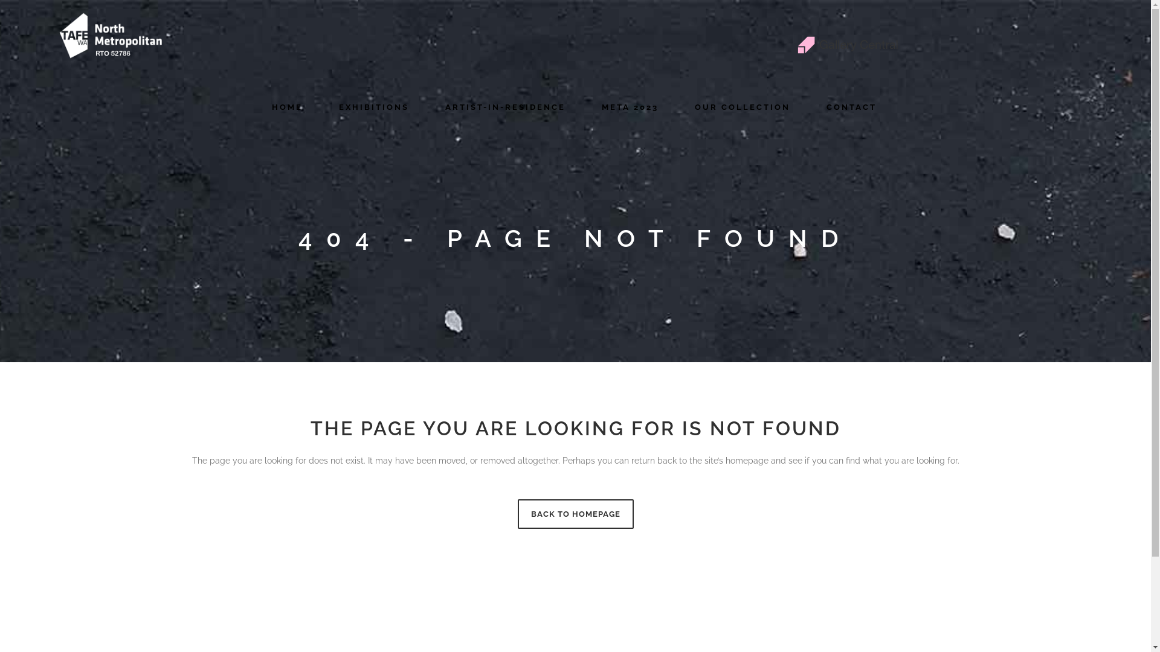  What do you see at coordinates (374, 107) in the screenshot?
I see `EXHIBITIONS` at bounding box center [374, 107].